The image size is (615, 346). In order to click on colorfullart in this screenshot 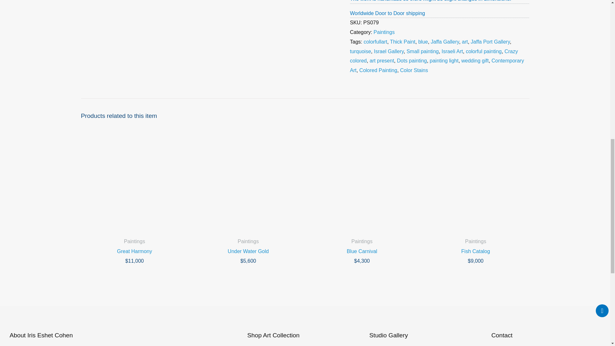, I will do `click(375, 42)`.